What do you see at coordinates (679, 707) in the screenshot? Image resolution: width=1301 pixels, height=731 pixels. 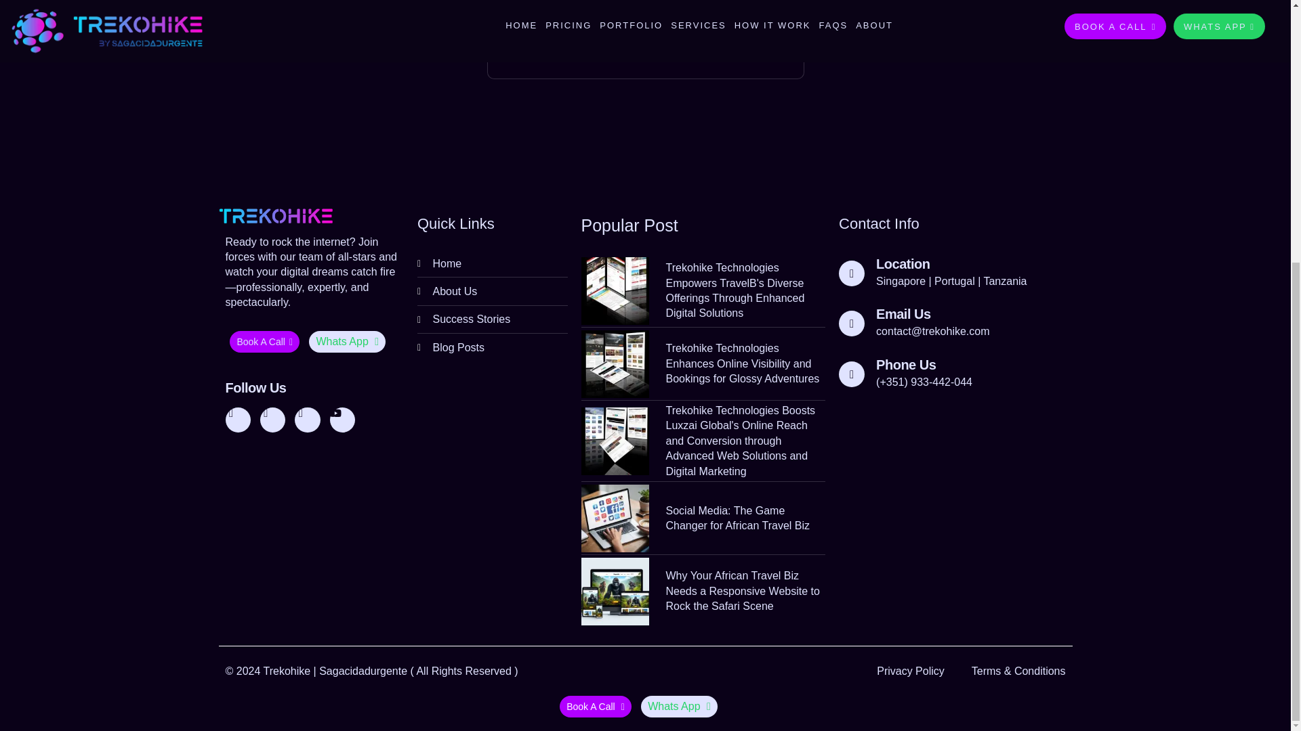 I see `Whats App` at bounding box center [679, 707].